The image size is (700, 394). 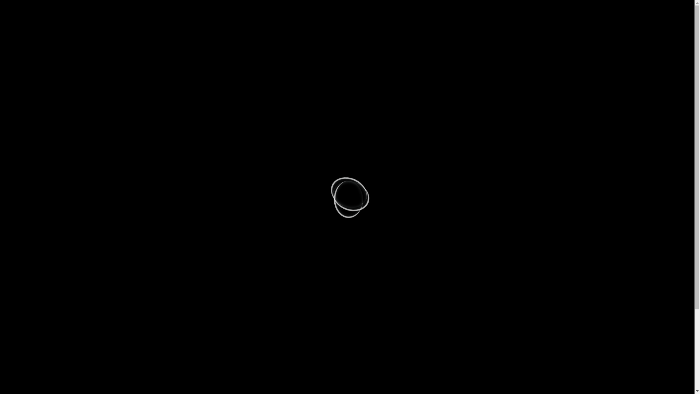 What do you see at coordinates (166, 36) in the screenshot?
I see `Home` at bounding box center [166, 36].